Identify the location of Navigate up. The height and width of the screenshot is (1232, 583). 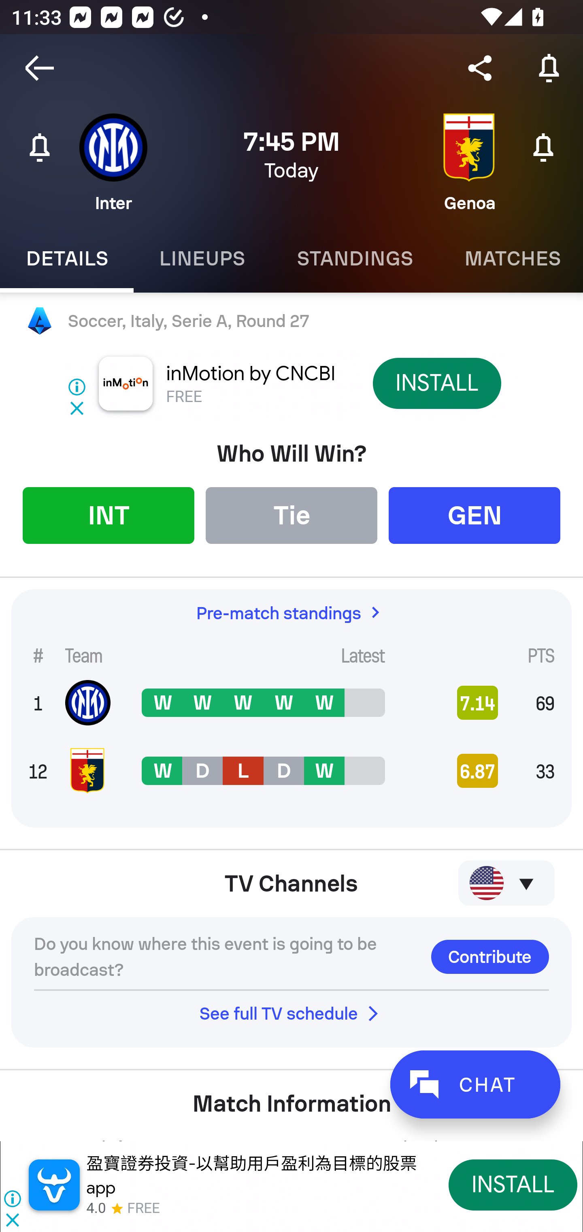
(40, 68).